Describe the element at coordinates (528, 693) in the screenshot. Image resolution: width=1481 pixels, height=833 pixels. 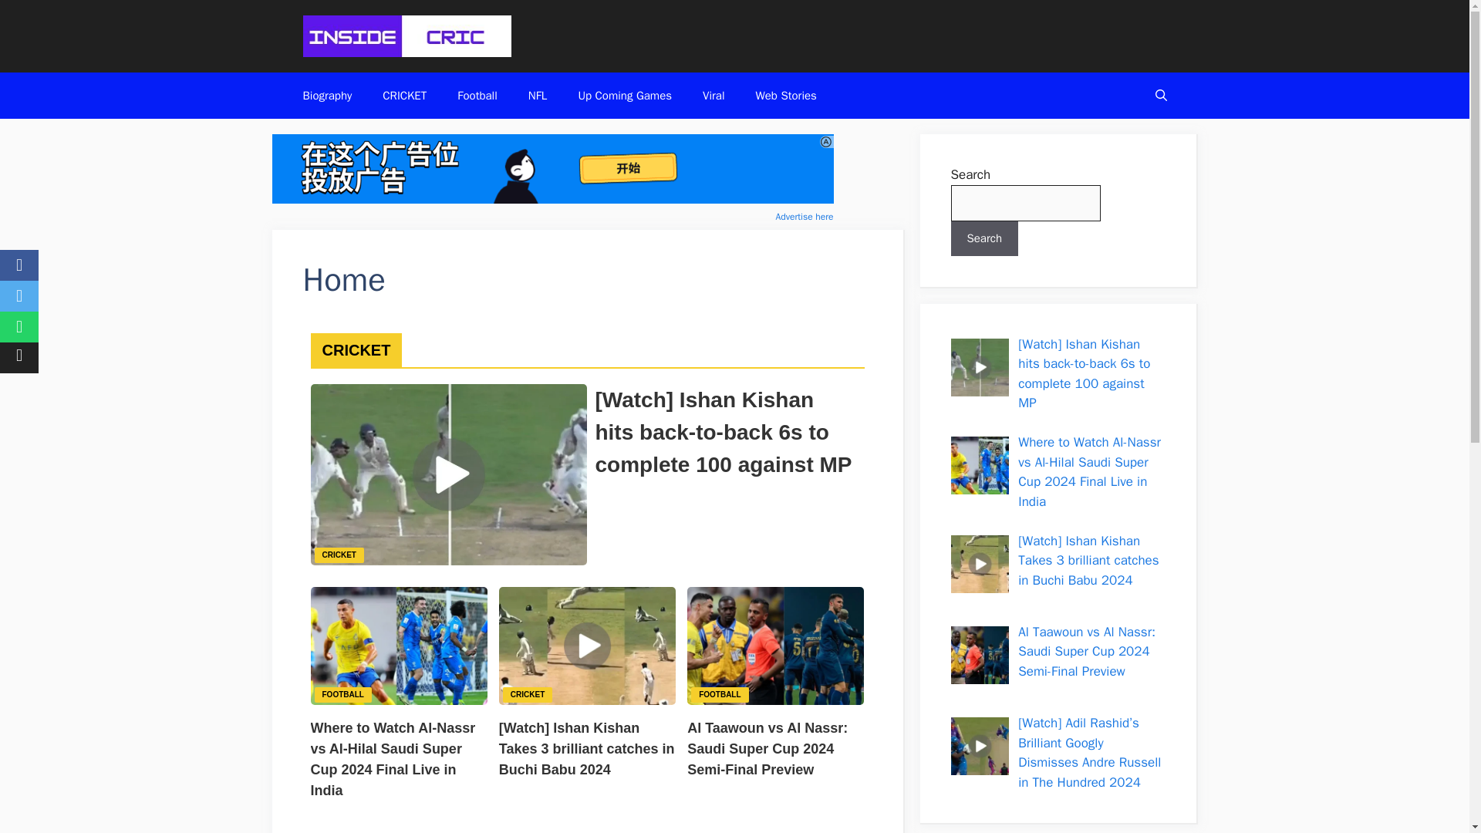
I see `CRICKET` at that location.